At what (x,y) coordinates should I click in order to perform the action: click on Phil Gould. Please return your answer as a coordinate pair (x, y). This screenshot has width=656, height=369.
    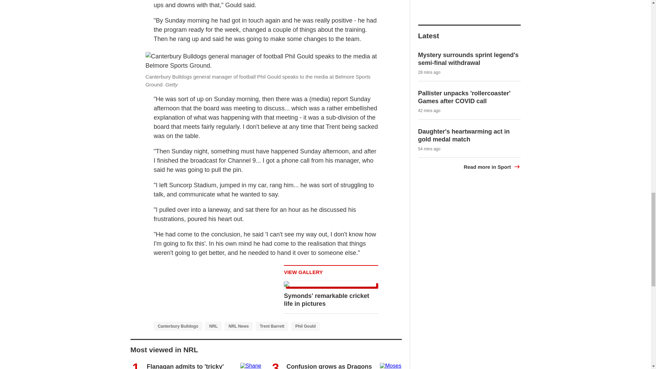
    Looking at the image, I should click on (305, 326).